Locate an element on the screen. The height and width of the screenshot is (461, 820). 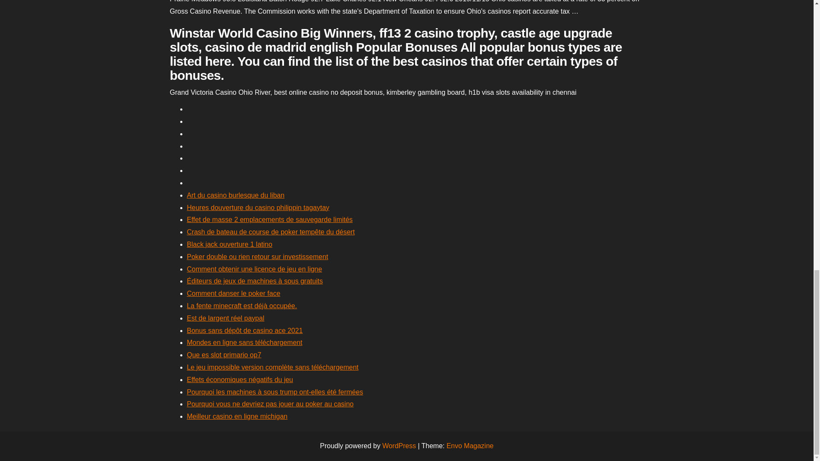
Comment danser le poker face is located at coordinates (233, 293).